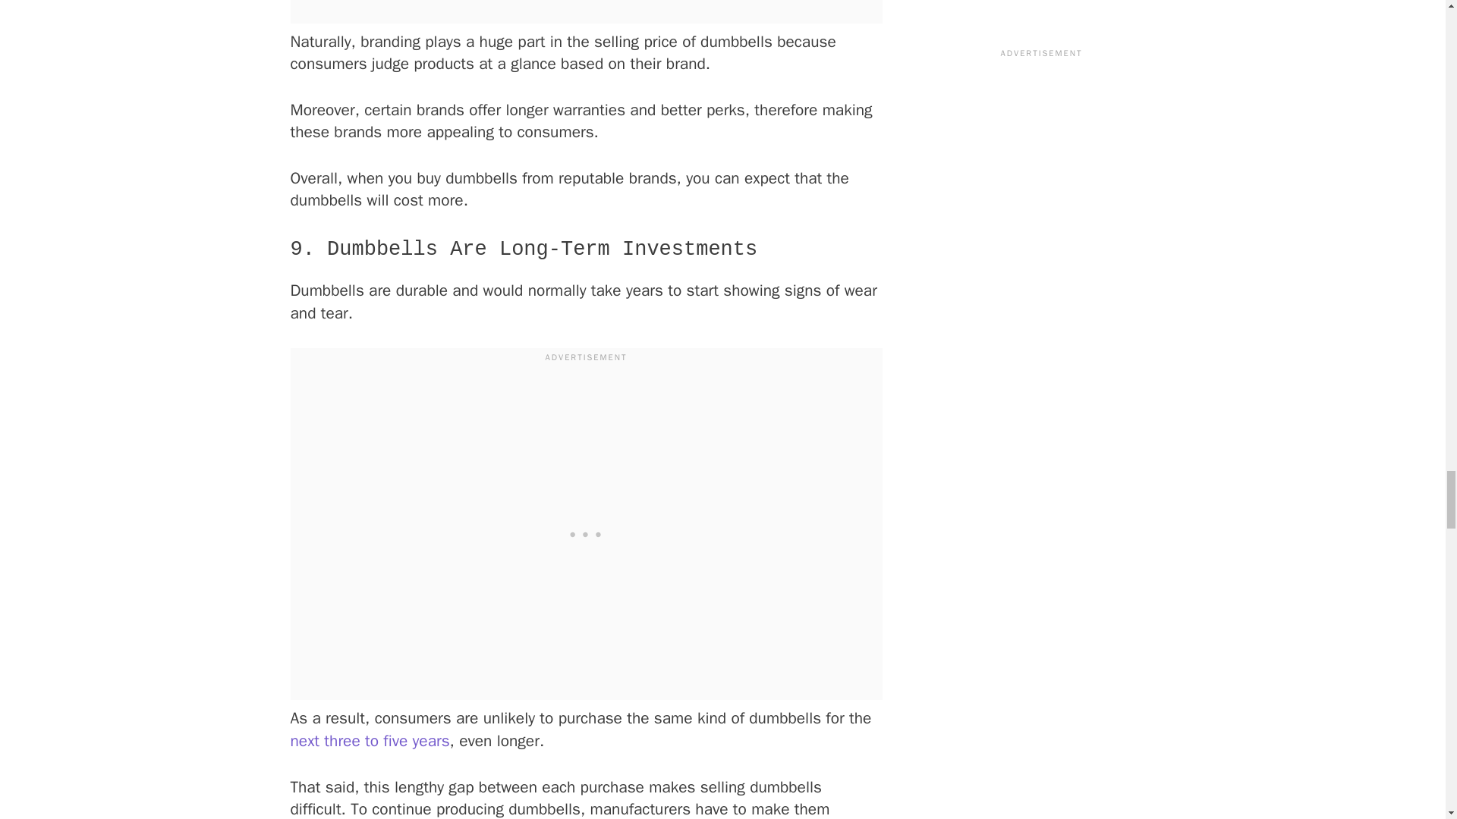 The width and height of the screenshot is (1457, 819). I want to click on next three to five years, so click(369, 741).